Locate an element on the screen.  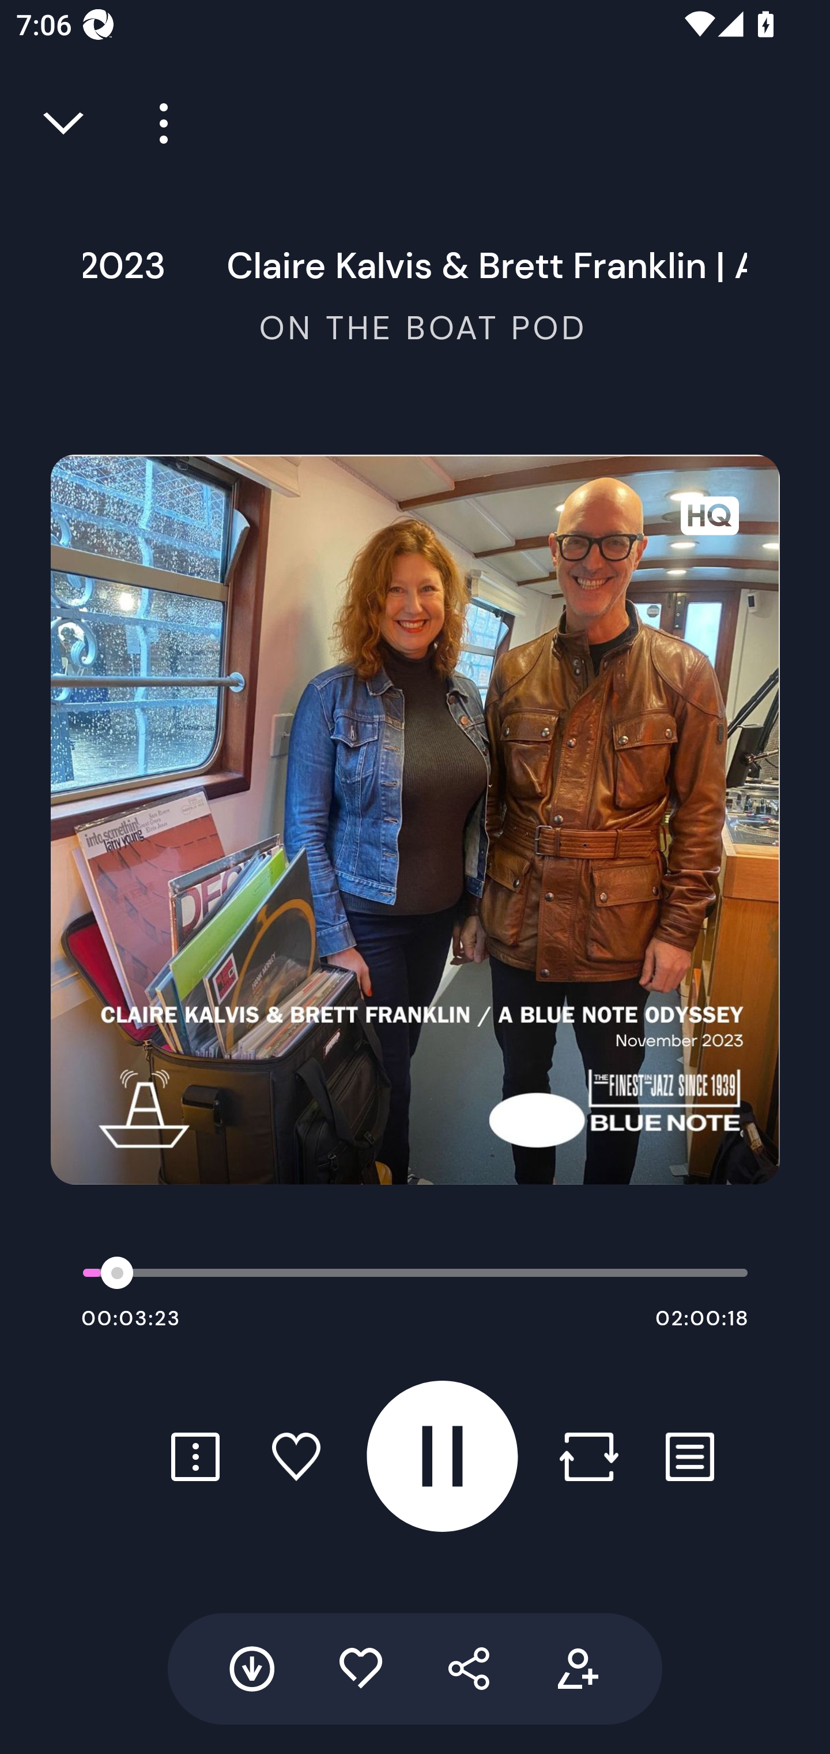
Repost button is located at coordinates (588, 1456).